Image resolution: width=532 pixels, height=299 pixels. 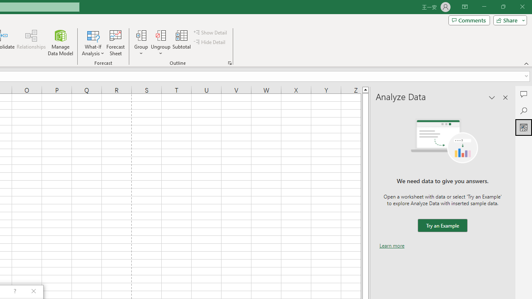 What do you see at coordinates (442, 226) in the screenshot?
I see `We need data to give you answers. Try an Example` at bounding box center [442, 226].